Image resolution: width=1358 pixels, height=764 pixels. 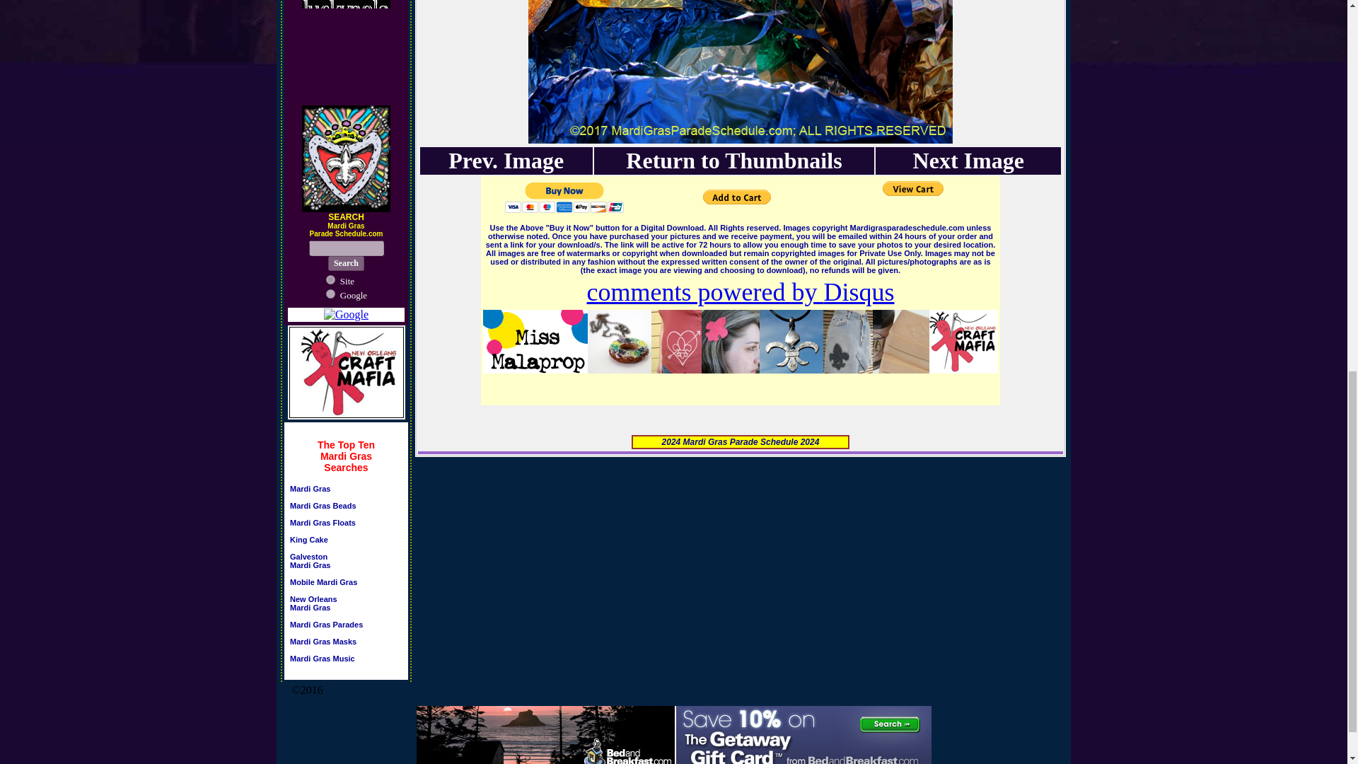 What do you see at coordinates (309, 543) in the screenshot?
I see `Mardi Gras` at bounding box center [309, 543].